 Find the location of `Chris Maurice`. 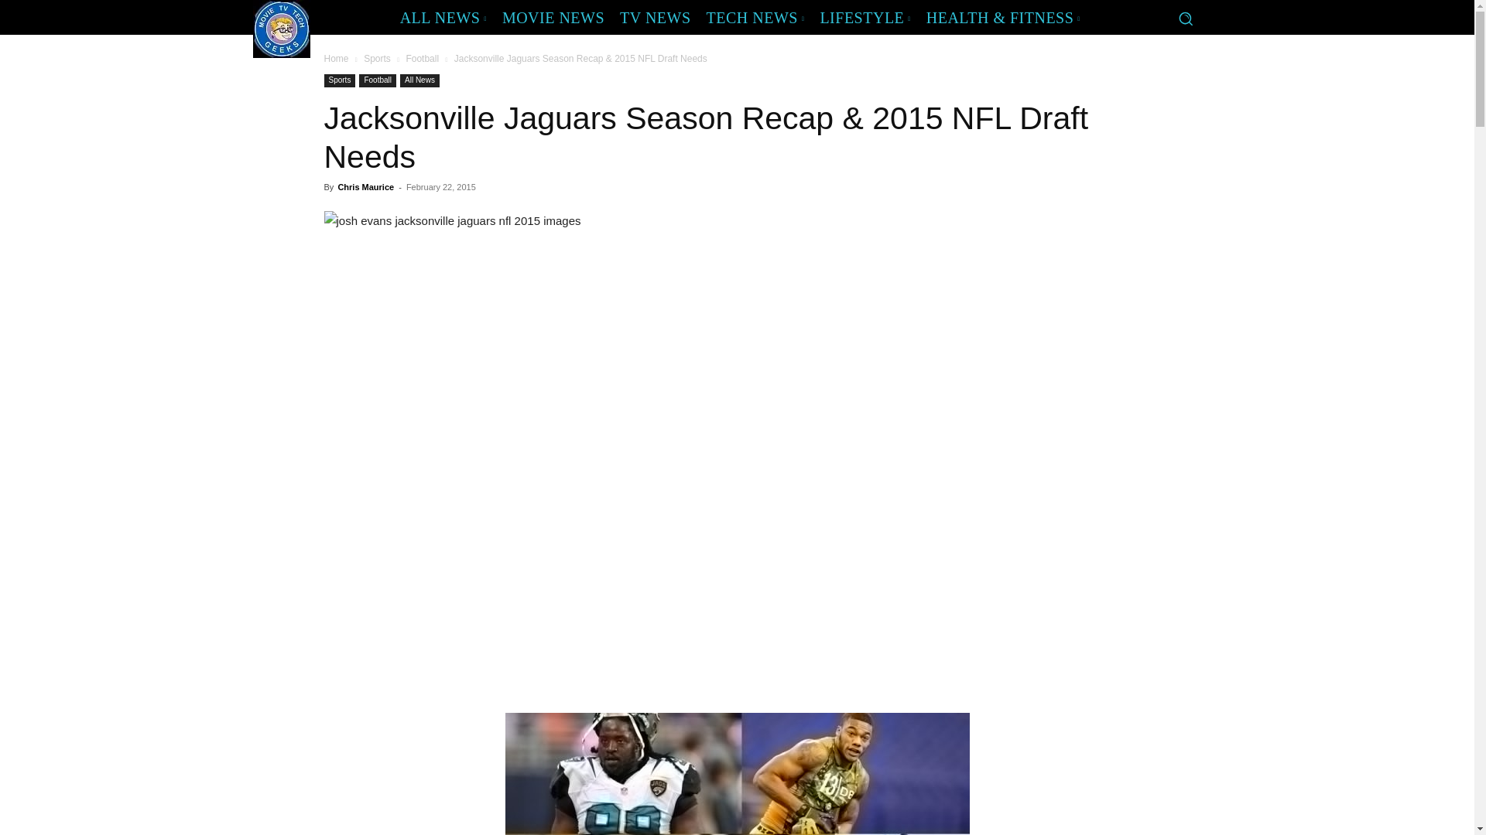

Chris Maurice is located at coordinates (365, 187).